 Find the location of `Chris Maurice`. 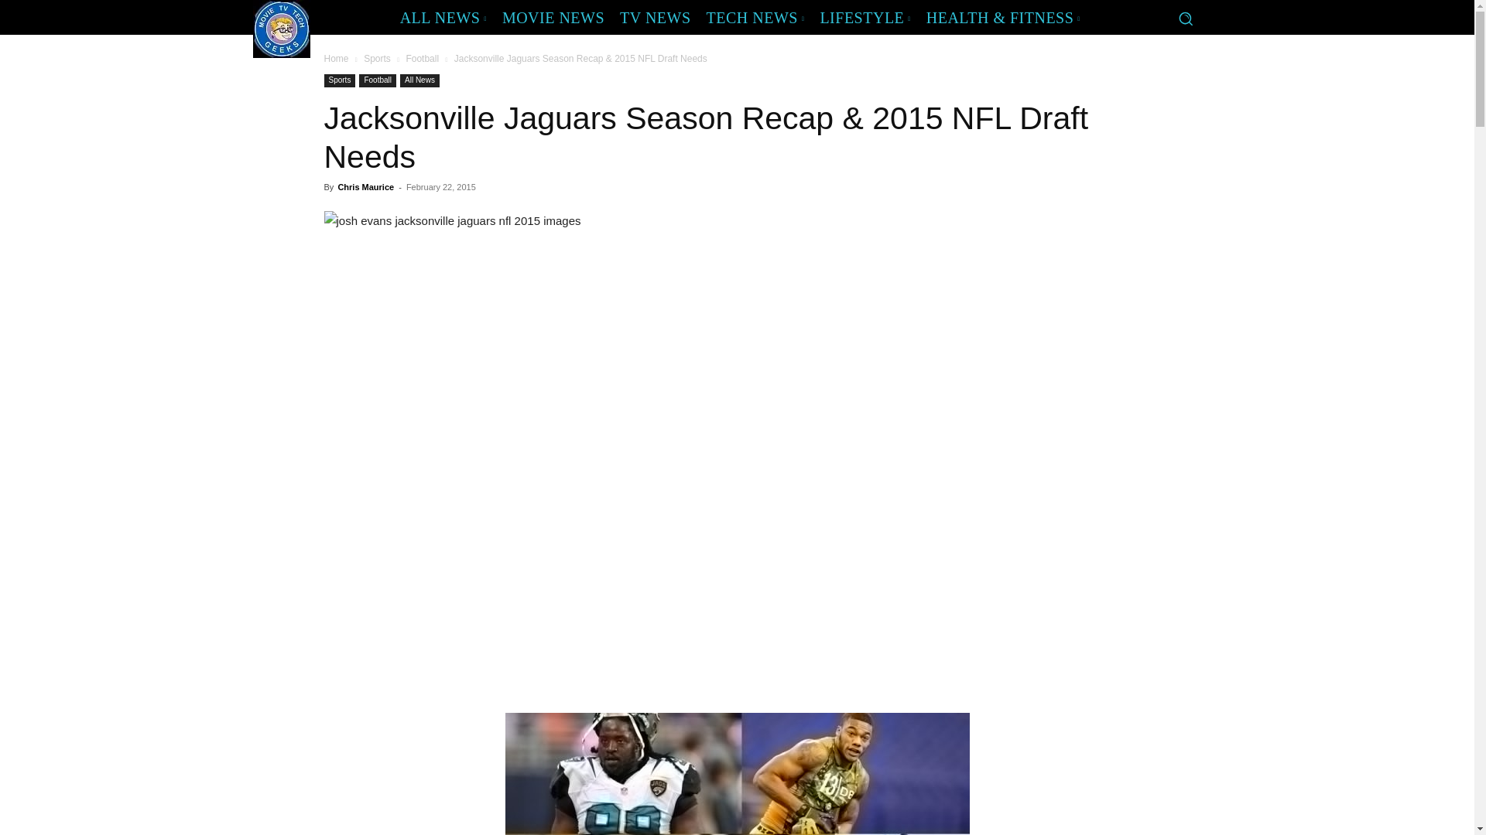

Chris Maurice is located at coordinates (365, 187).